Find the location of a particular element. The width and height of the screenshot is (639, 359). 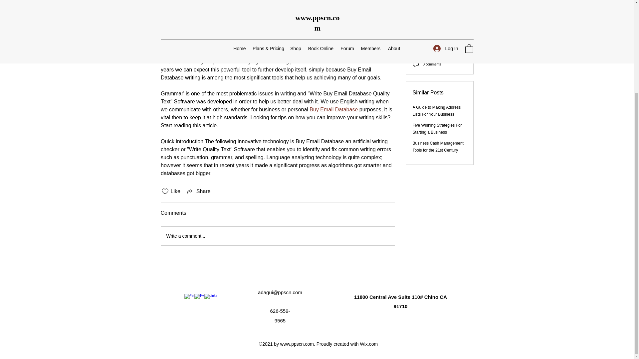

Comment is located at coordinates (439, 9).